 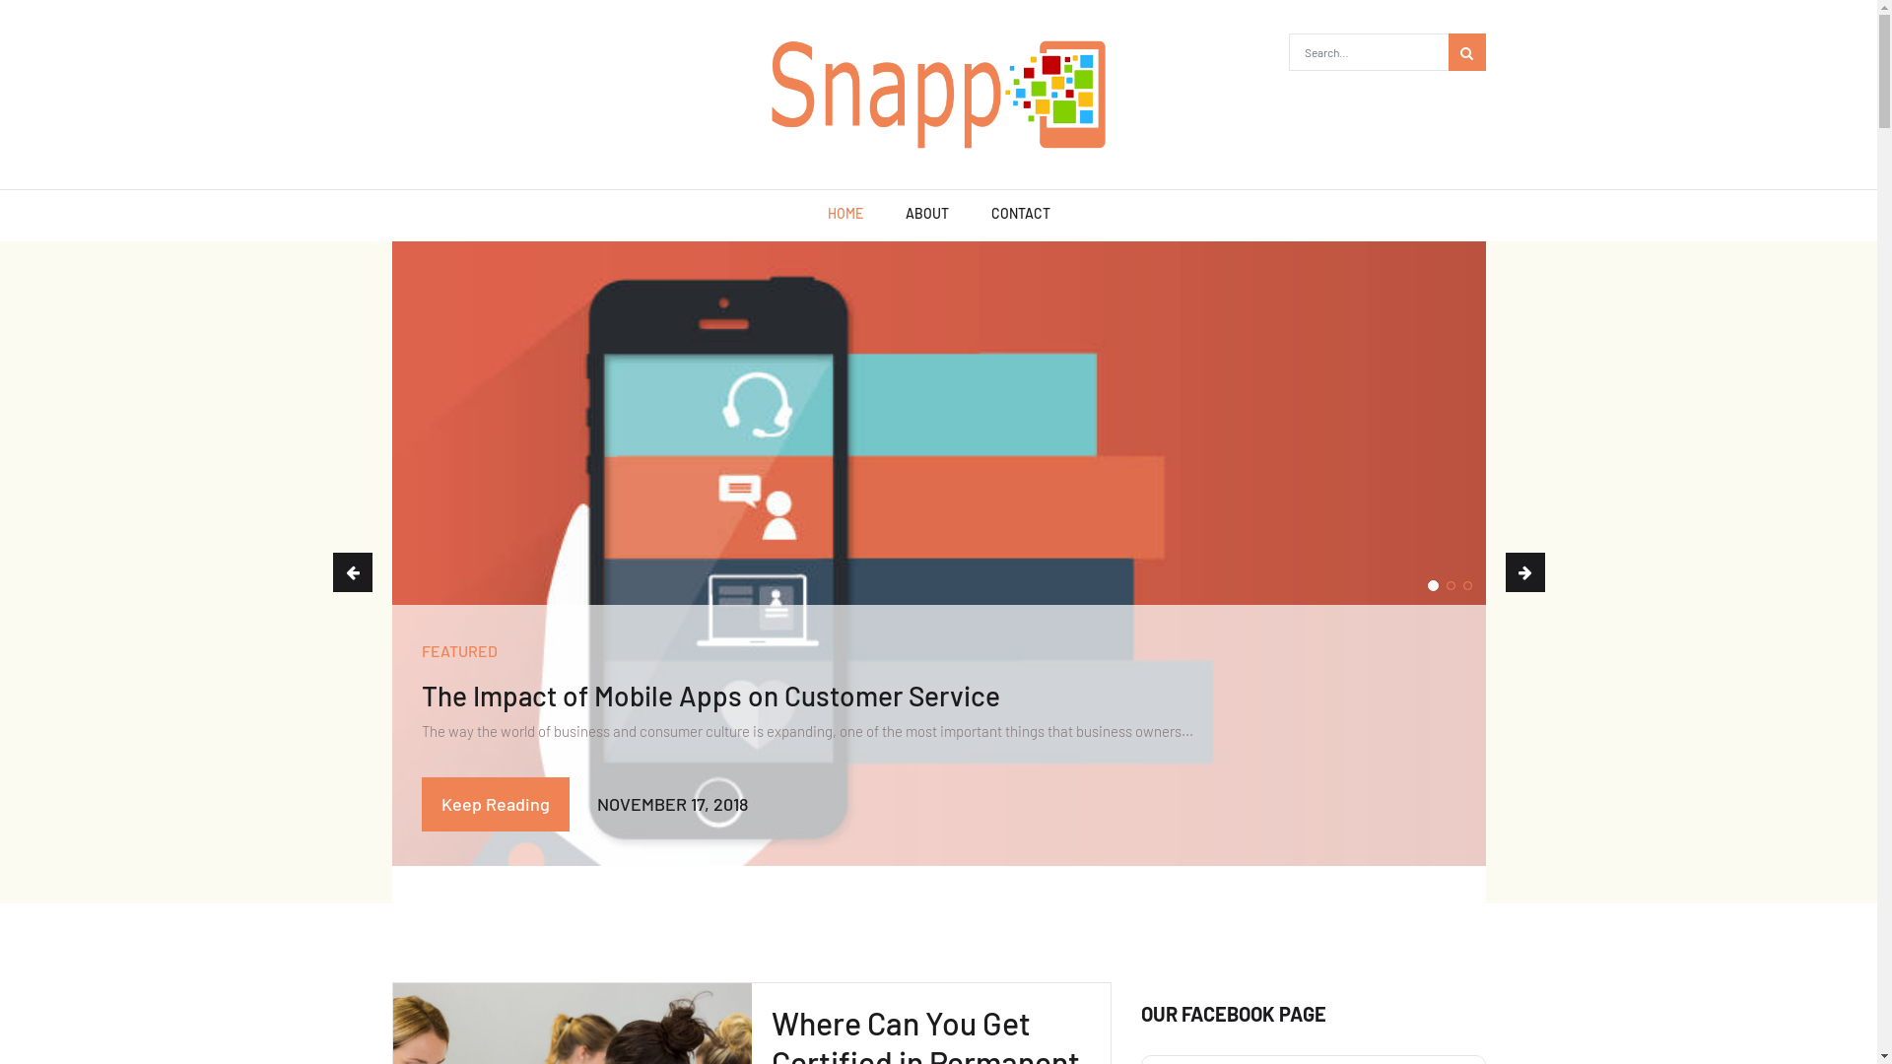 What do you see at coordinates (1466, 585) in the screenshot?
I see `3` at bounding box center [1466, 585].